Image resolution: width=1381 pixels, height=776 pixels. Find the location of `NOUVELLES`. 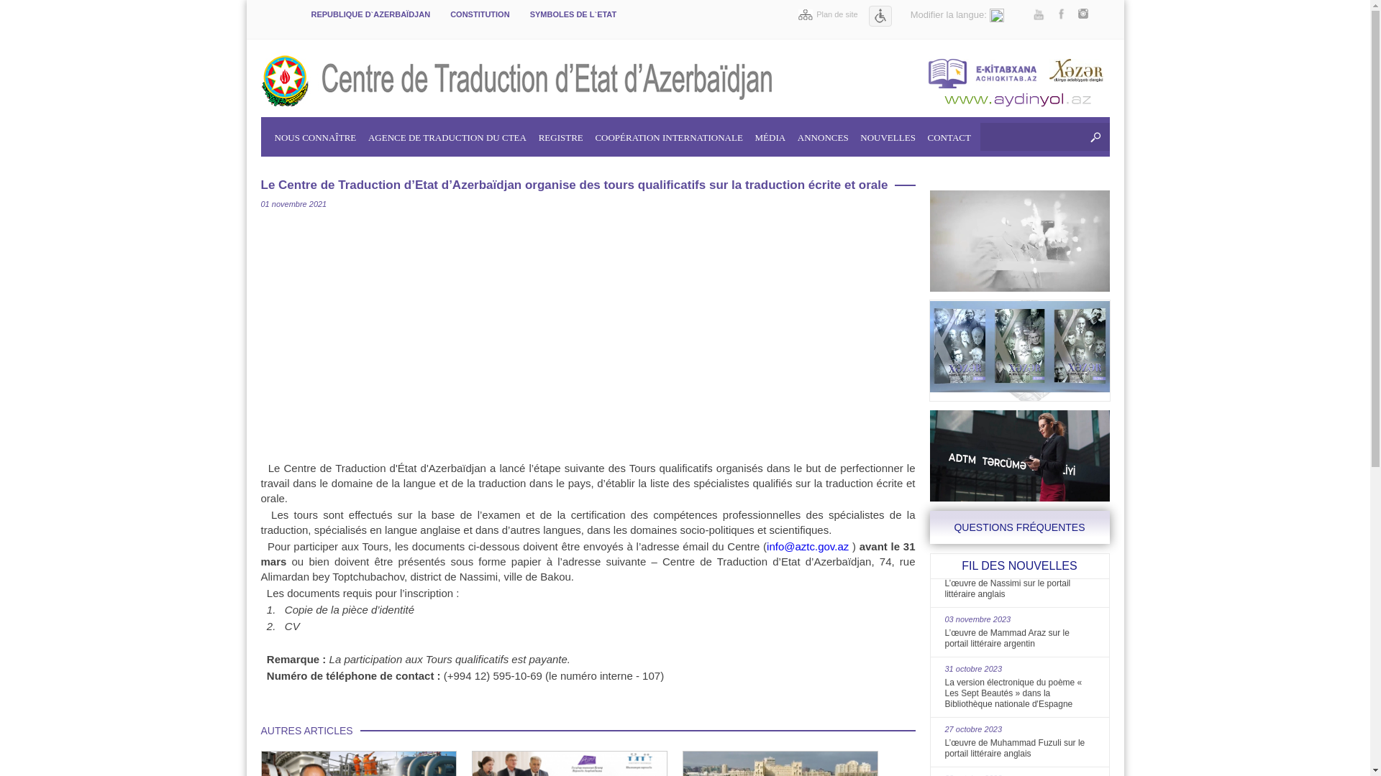

NOUVELLES is located at coordinates (888, 134).